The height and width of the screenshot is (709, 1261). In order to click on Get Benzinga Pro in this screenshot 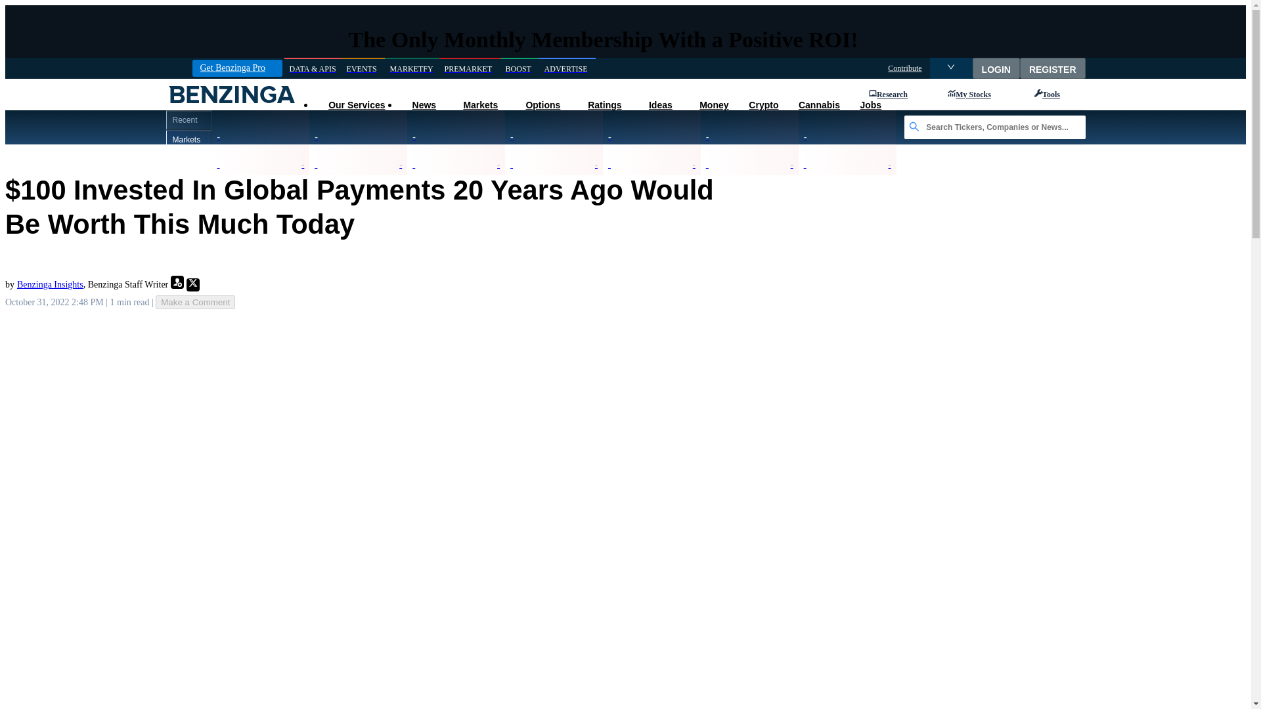, I will do `click(236, 68)`.